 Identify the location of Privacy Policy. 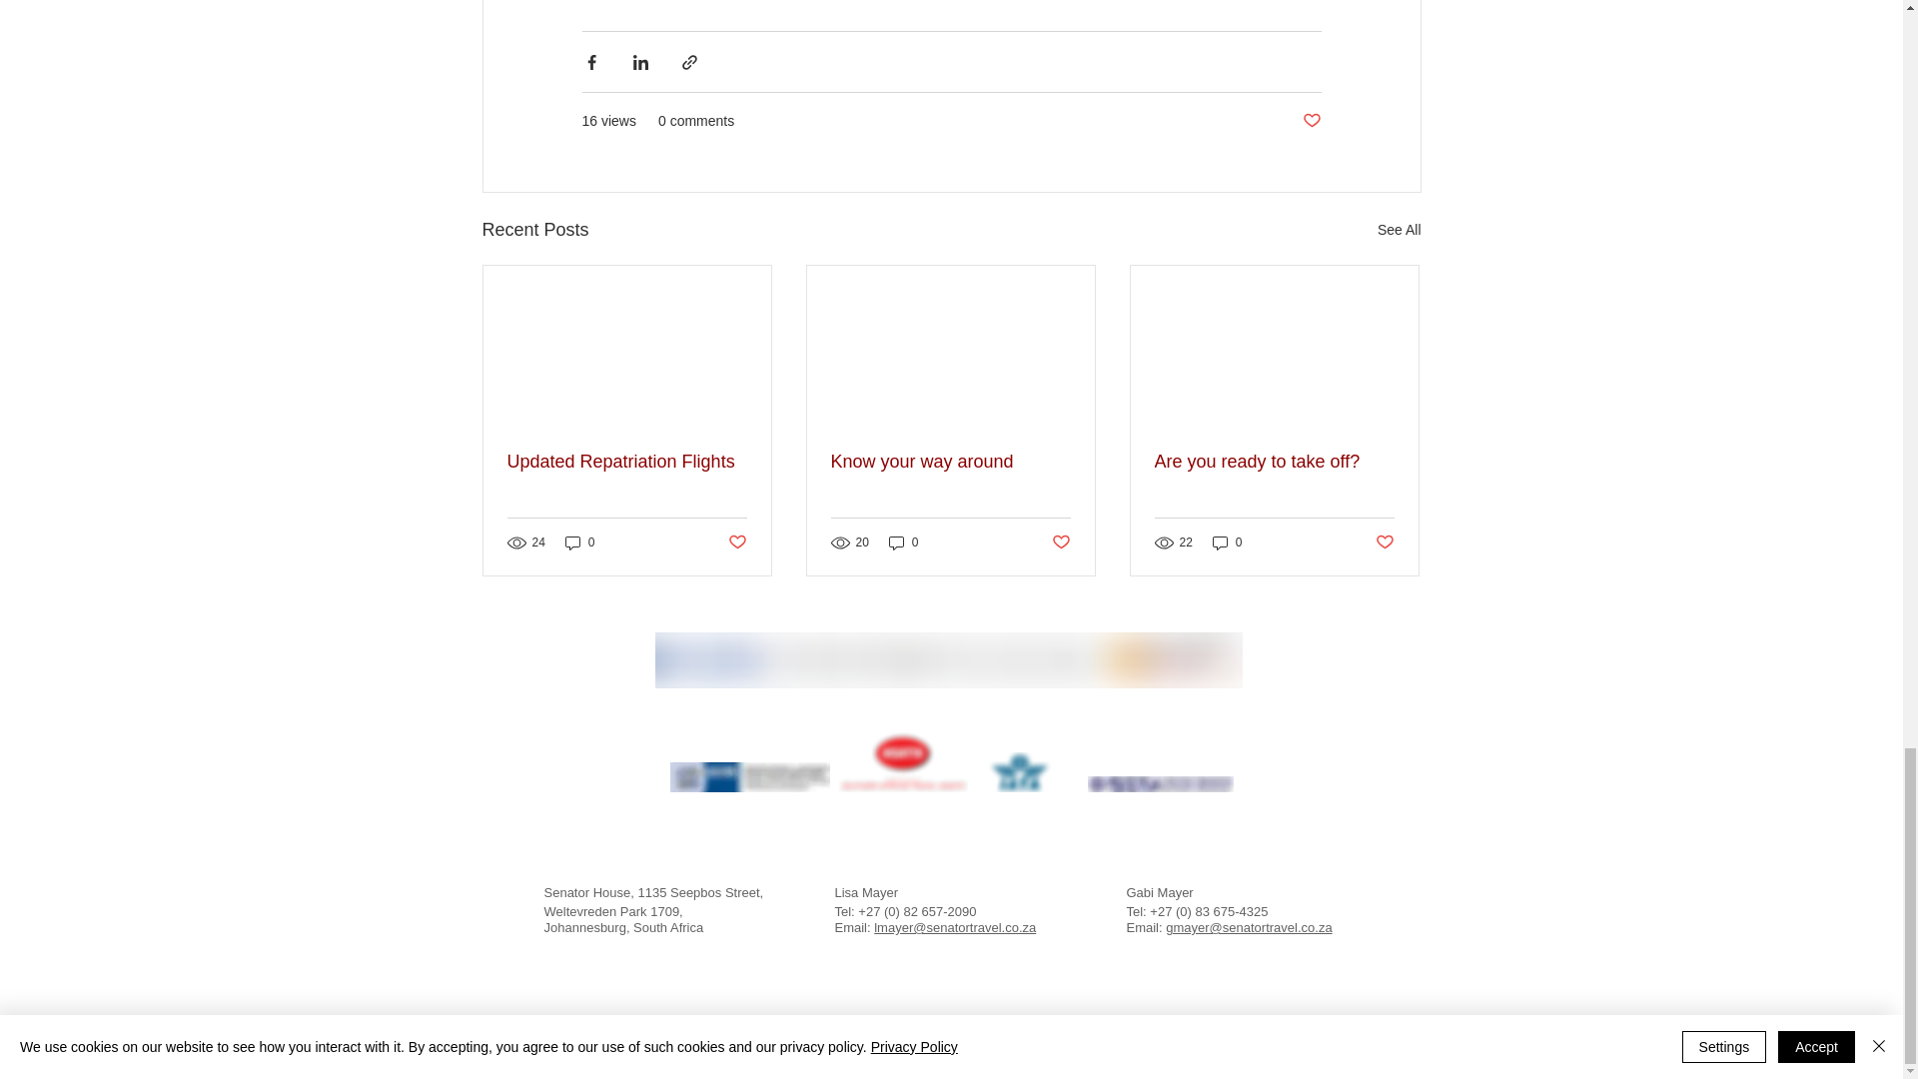
(950, 1031).